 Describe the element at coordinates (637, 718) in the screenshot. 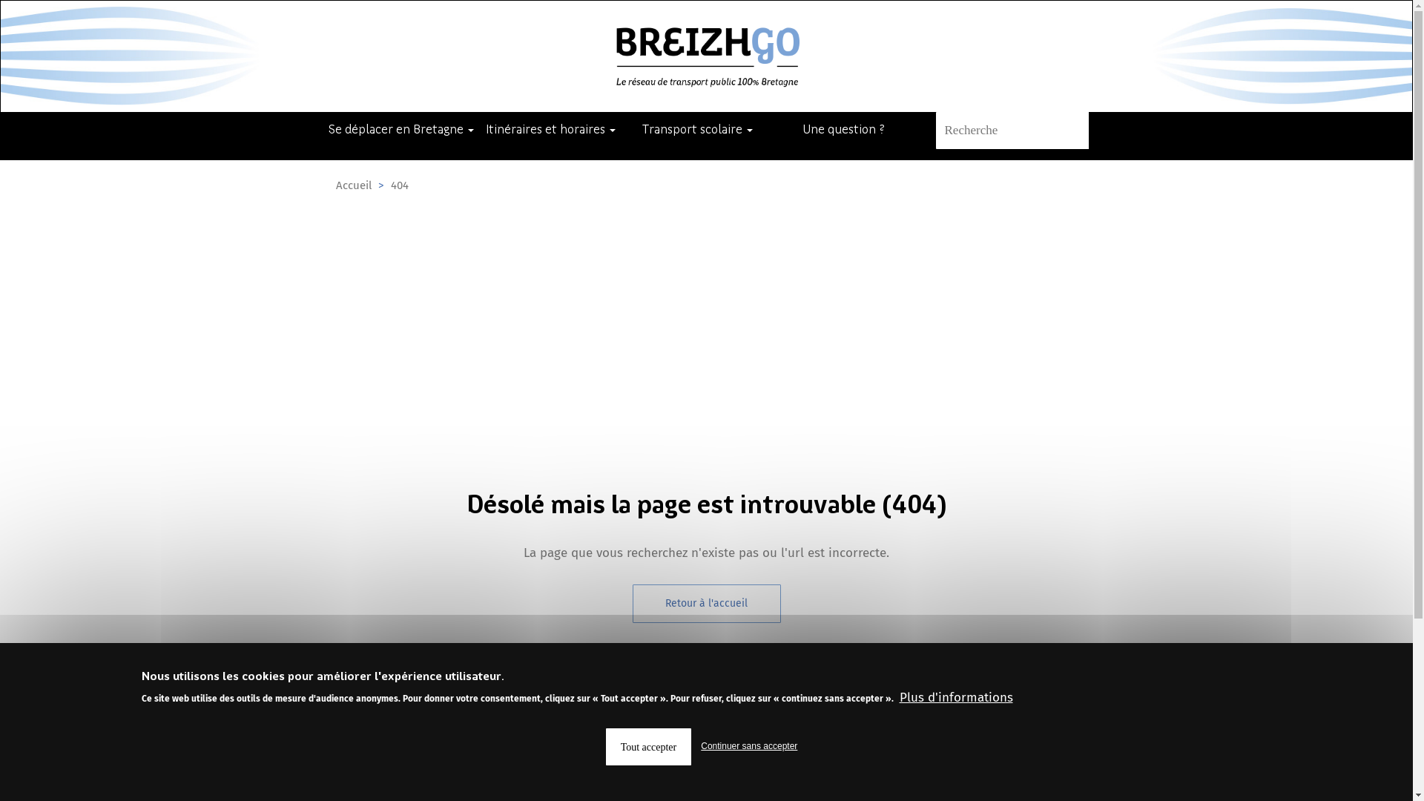

I see `Horaires Cars BreizhGo au format PDF` at that location.